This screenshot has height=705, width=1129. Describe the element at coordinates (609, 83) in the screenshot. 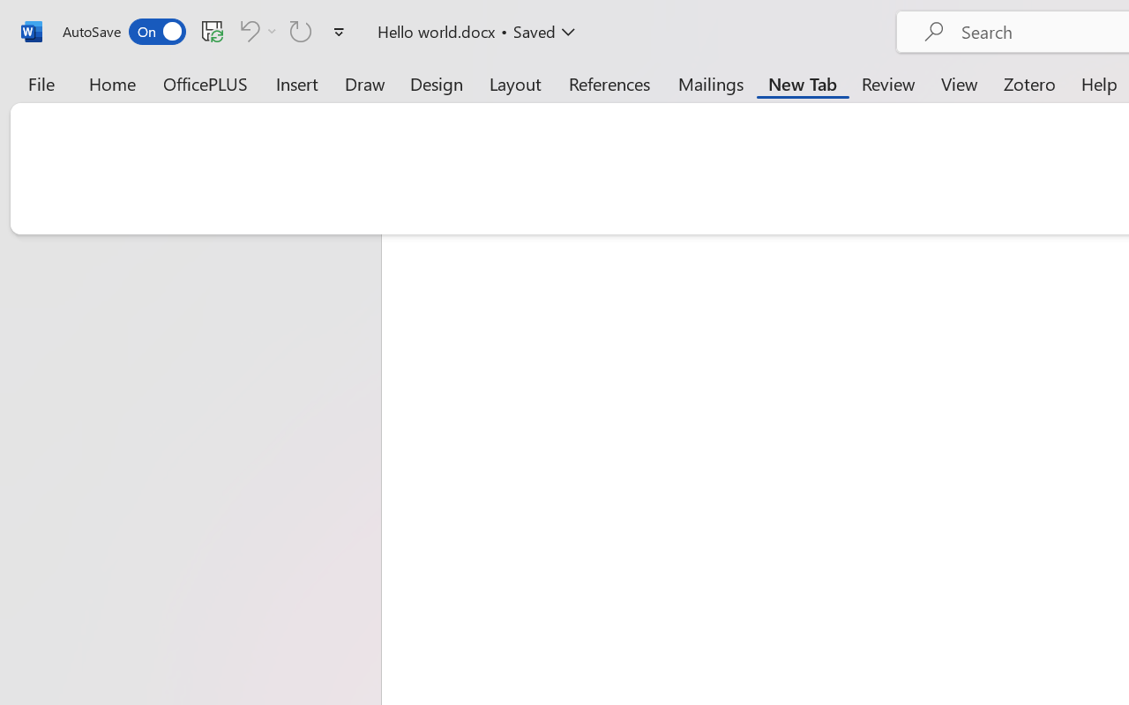

I see `References` at that location.